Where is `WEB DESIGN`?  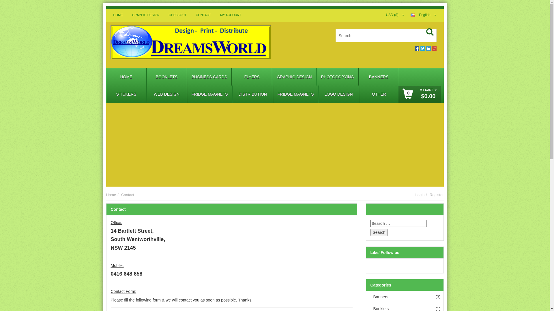
WEB DESIGN is located at coordinates (166, 94).